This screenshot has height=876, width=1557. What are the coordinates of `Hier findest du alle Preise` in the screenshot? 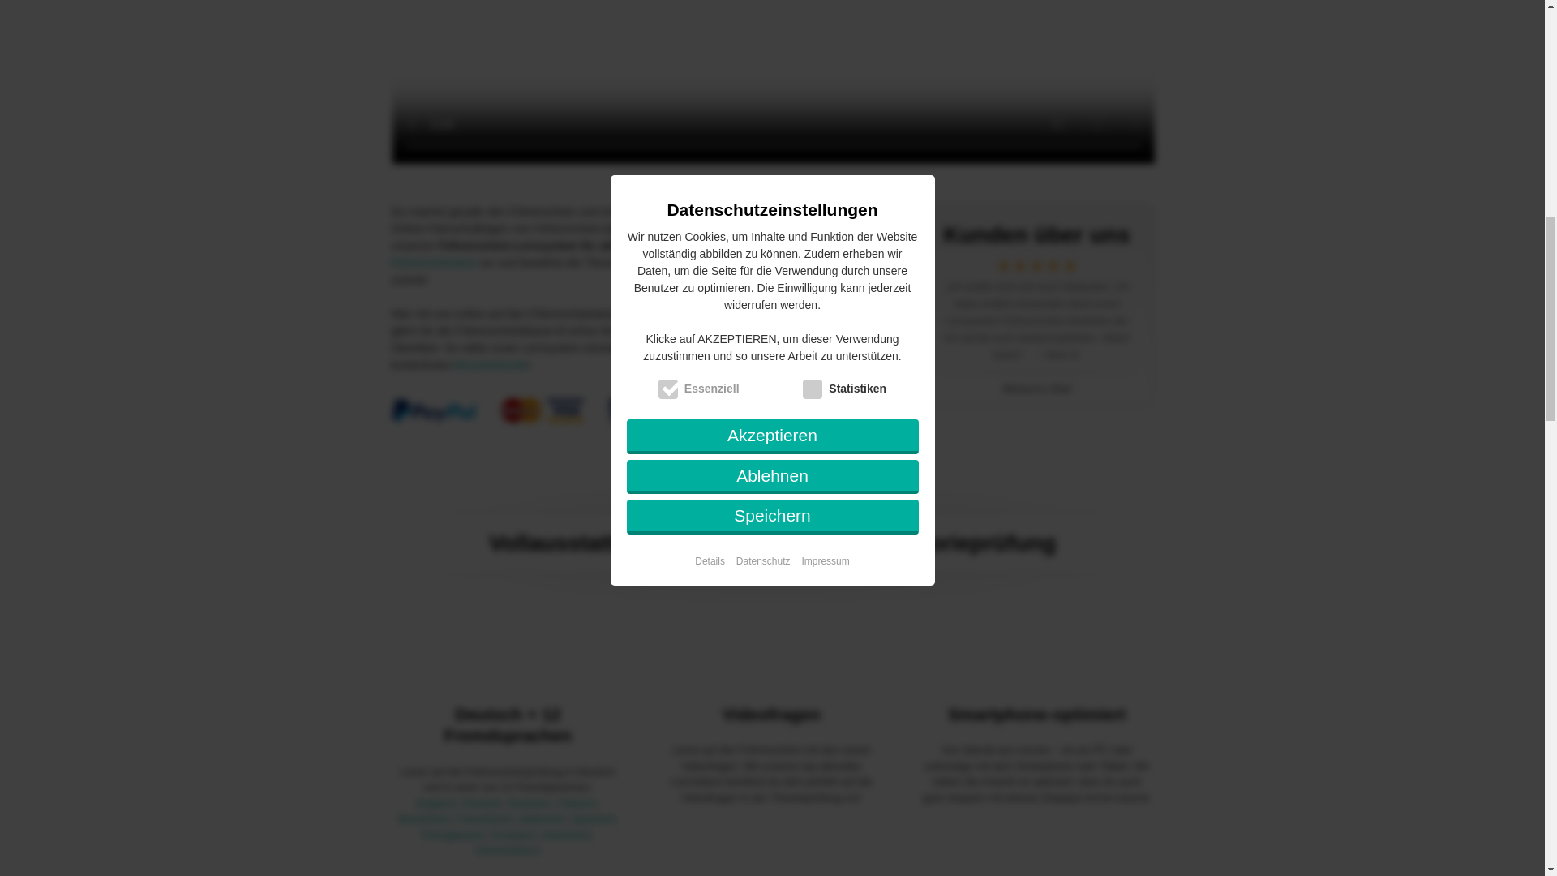 It's located at (790, 330).